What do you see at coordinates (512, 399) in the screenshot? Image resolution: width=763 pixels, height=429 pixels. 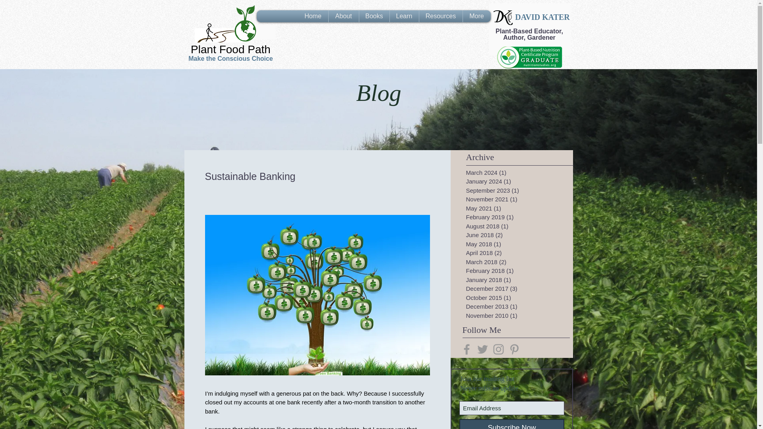 I see `Wix Get Subscribers` at bounding box center [512, 399].